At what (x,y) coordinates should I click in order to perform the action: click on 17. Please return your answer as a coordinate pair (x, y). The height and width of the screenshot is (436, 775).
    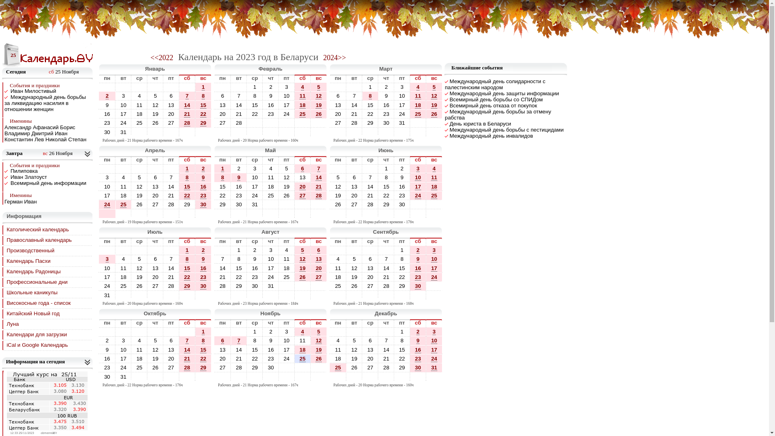
    Looking at the image, I should click on (271, 268).